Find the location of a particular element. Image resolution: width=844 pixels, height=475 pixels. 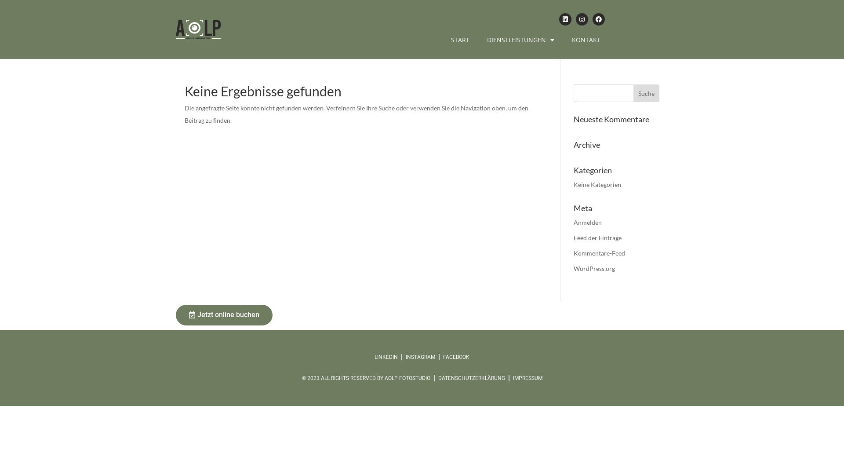

Jetzt online buchen is located at coordinates (224, 315).